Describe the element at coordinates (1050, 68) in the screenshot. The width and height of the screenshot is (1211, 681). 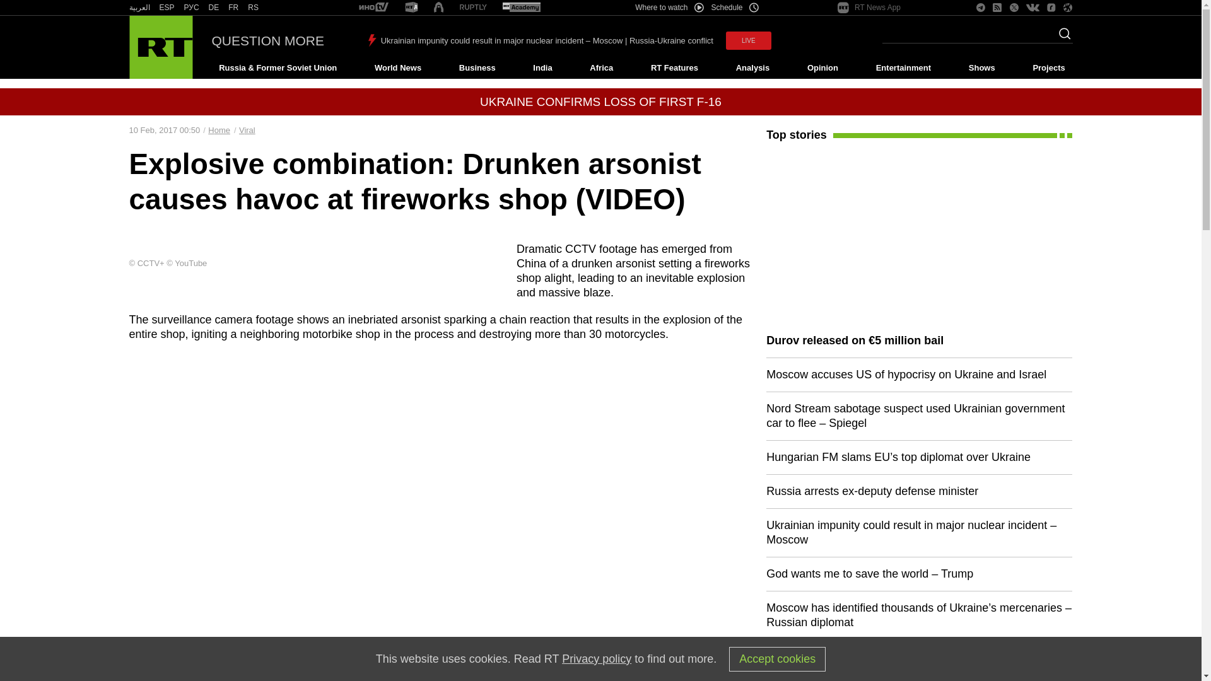
I see `Projects` at that location.